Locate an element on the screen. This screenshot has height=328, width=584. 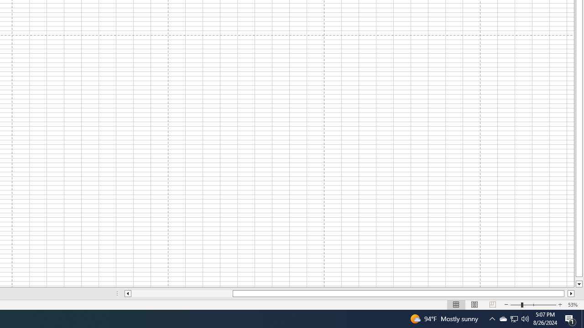
Page left is located at coordinates (182, 293).